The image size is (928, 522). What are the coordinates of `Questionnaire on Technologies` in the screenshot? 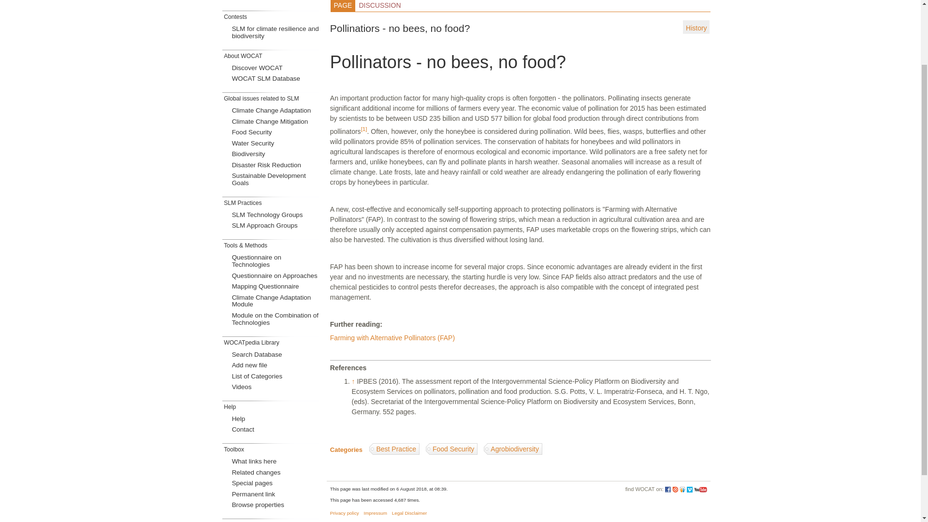 It's located at (276, 261).